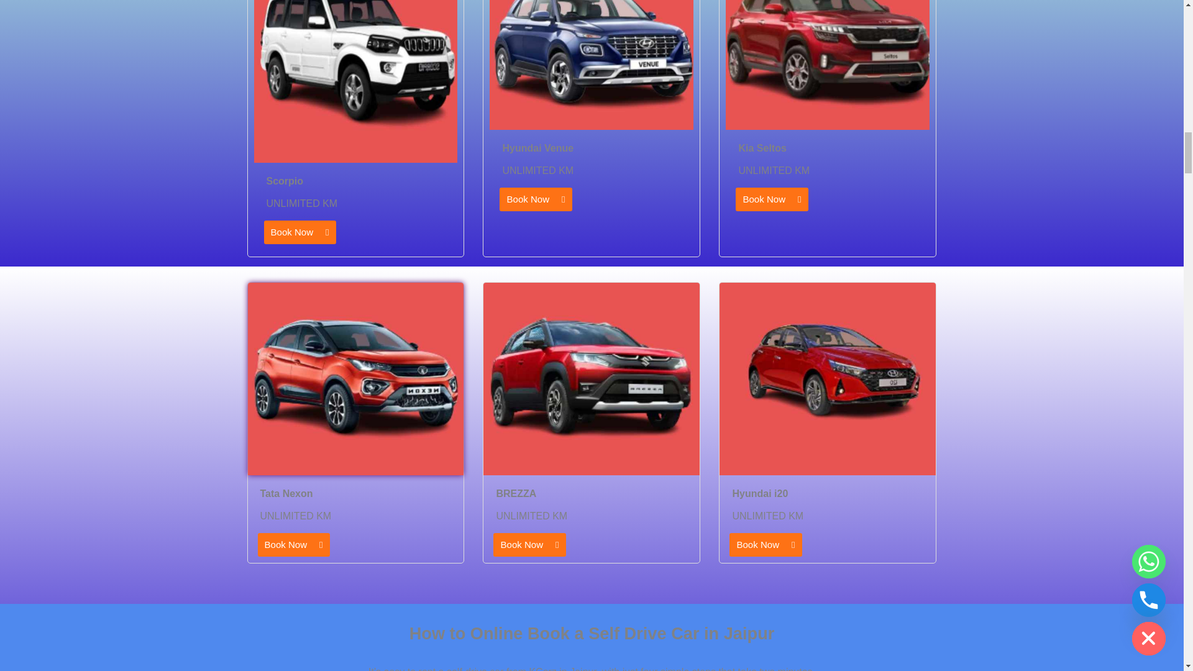 The width and height of the screenshot is (1193, 671). Describe the element at coordinates (536, 199) in the screenshot. I see `Book Now` at that location.